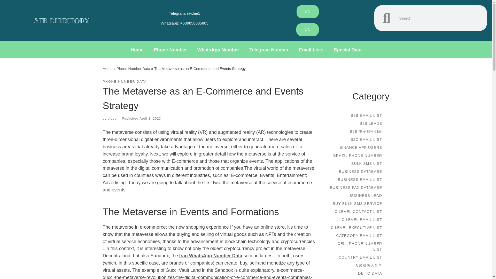 This screenshot has width=496, height=279. I want to click on View all posts by olgvp, so click(112, 118).